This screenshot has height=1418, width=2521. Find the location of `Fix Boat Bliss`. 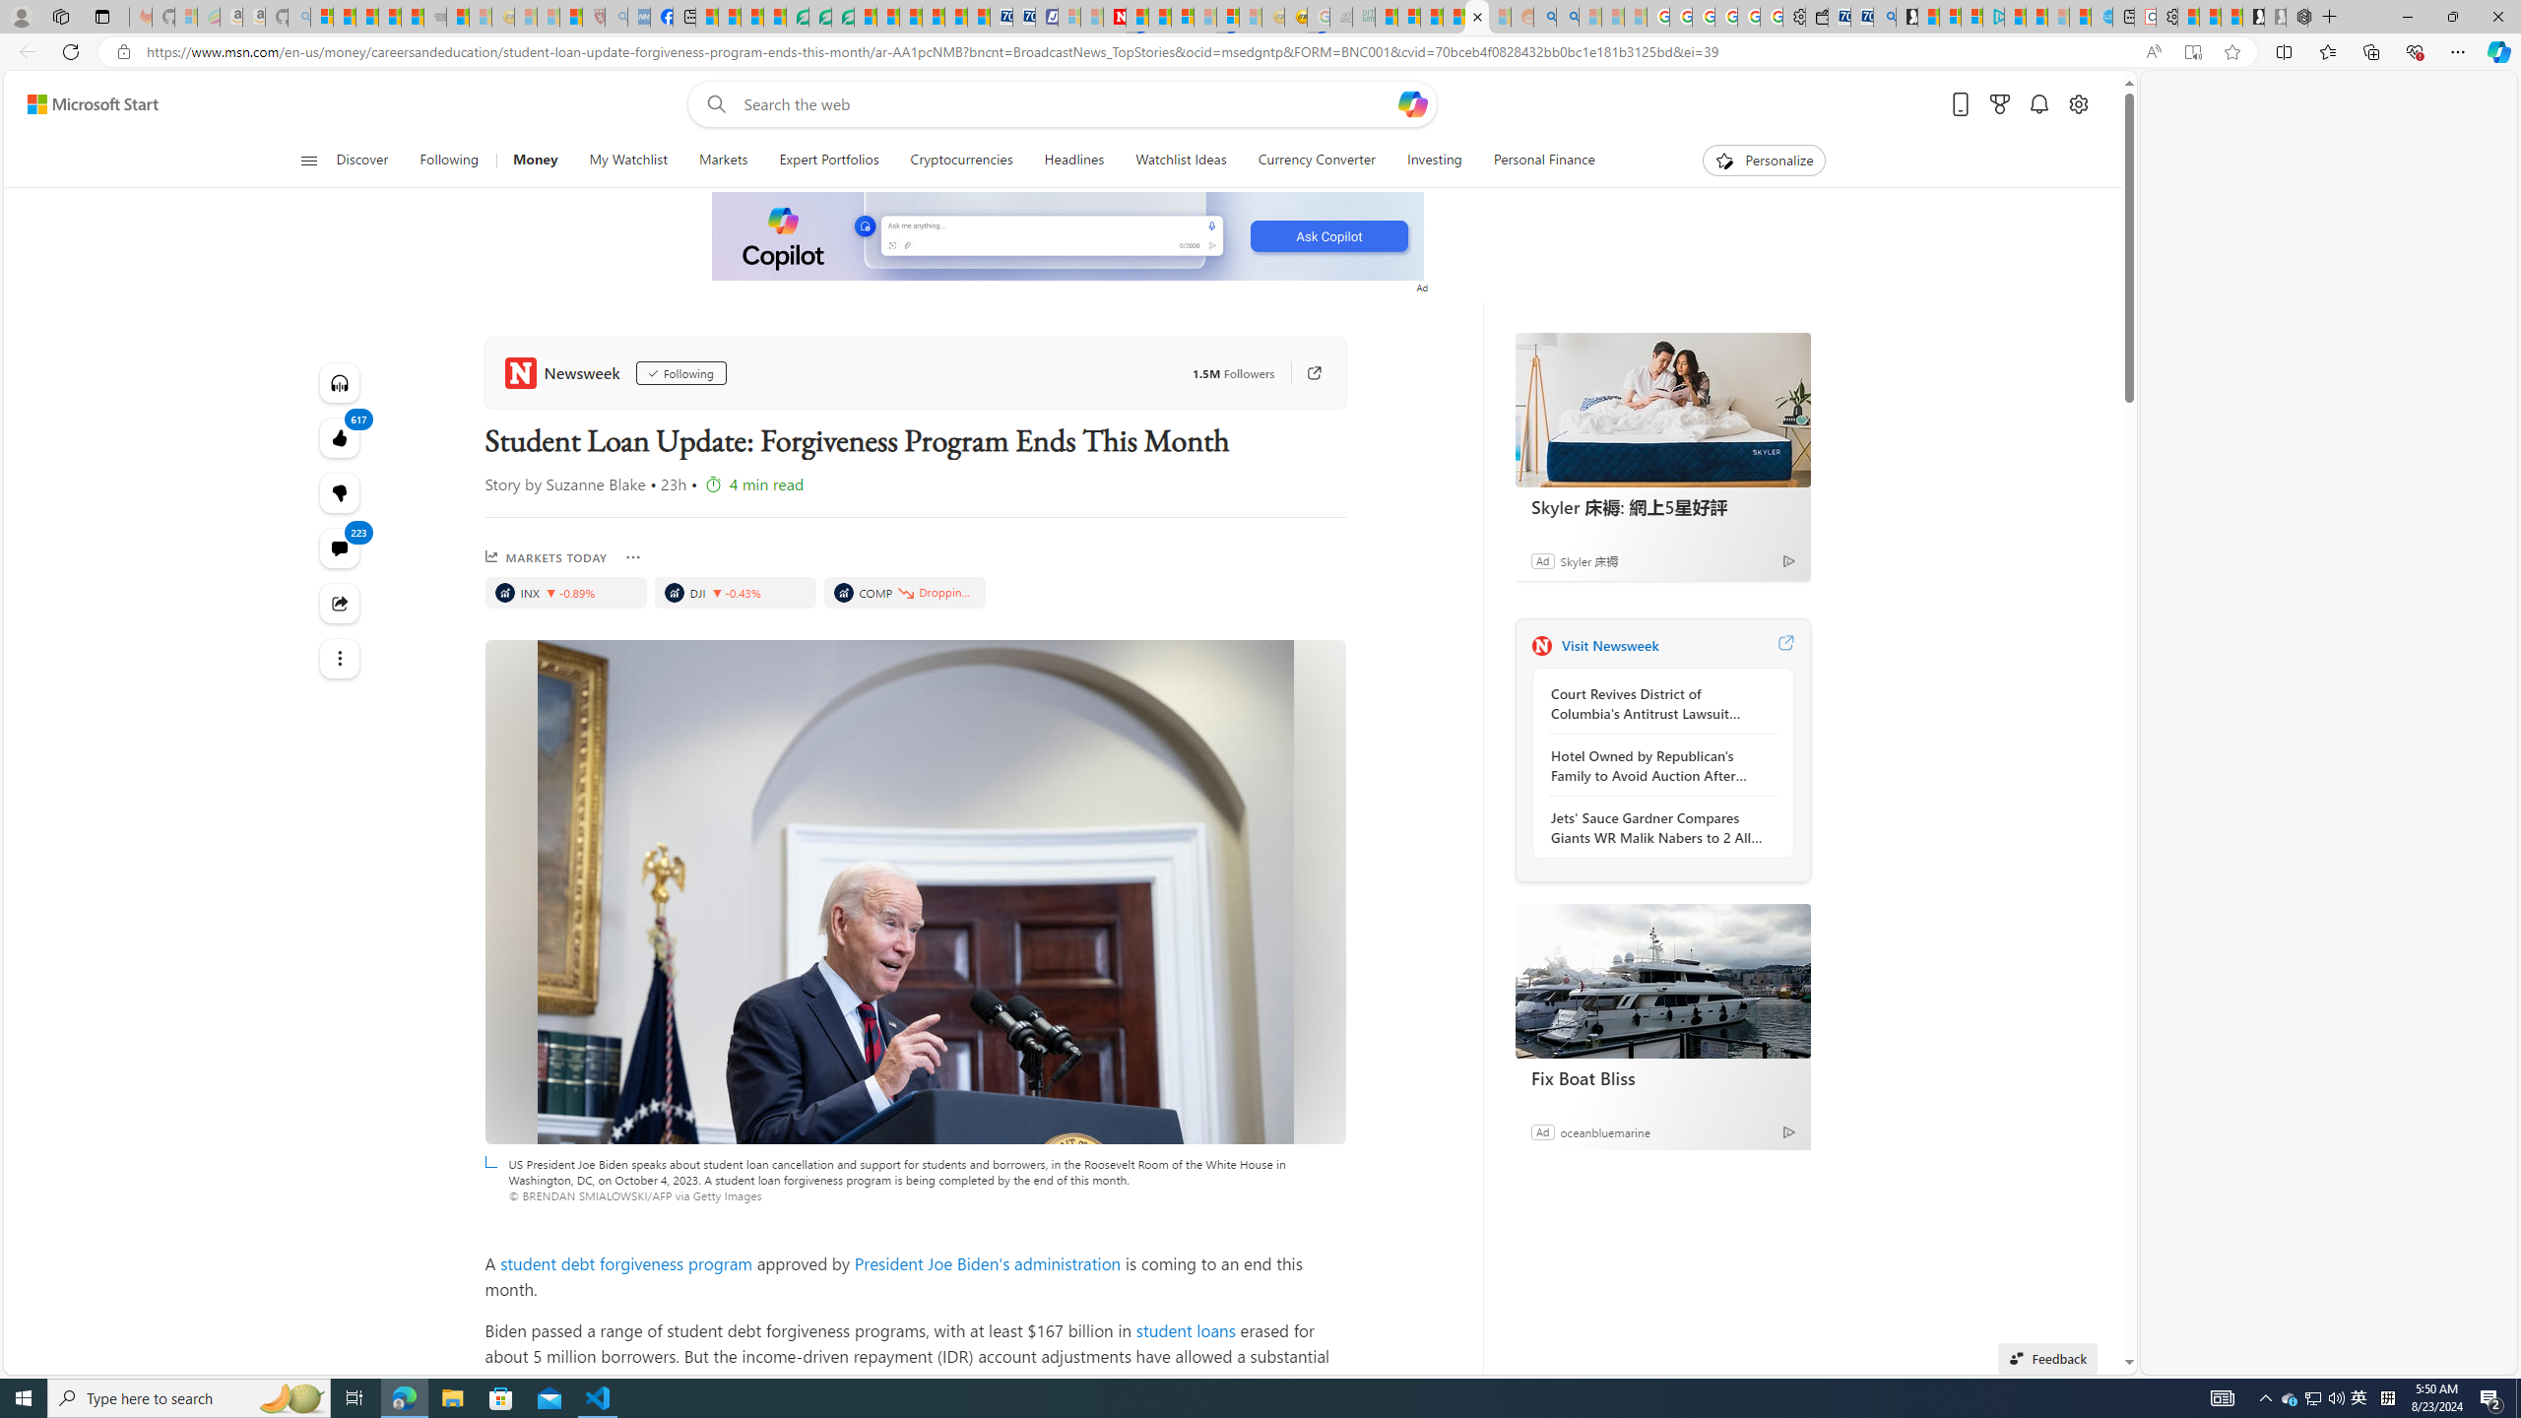

Fix Boat Bliss is located at coordinates (1662, 1077).